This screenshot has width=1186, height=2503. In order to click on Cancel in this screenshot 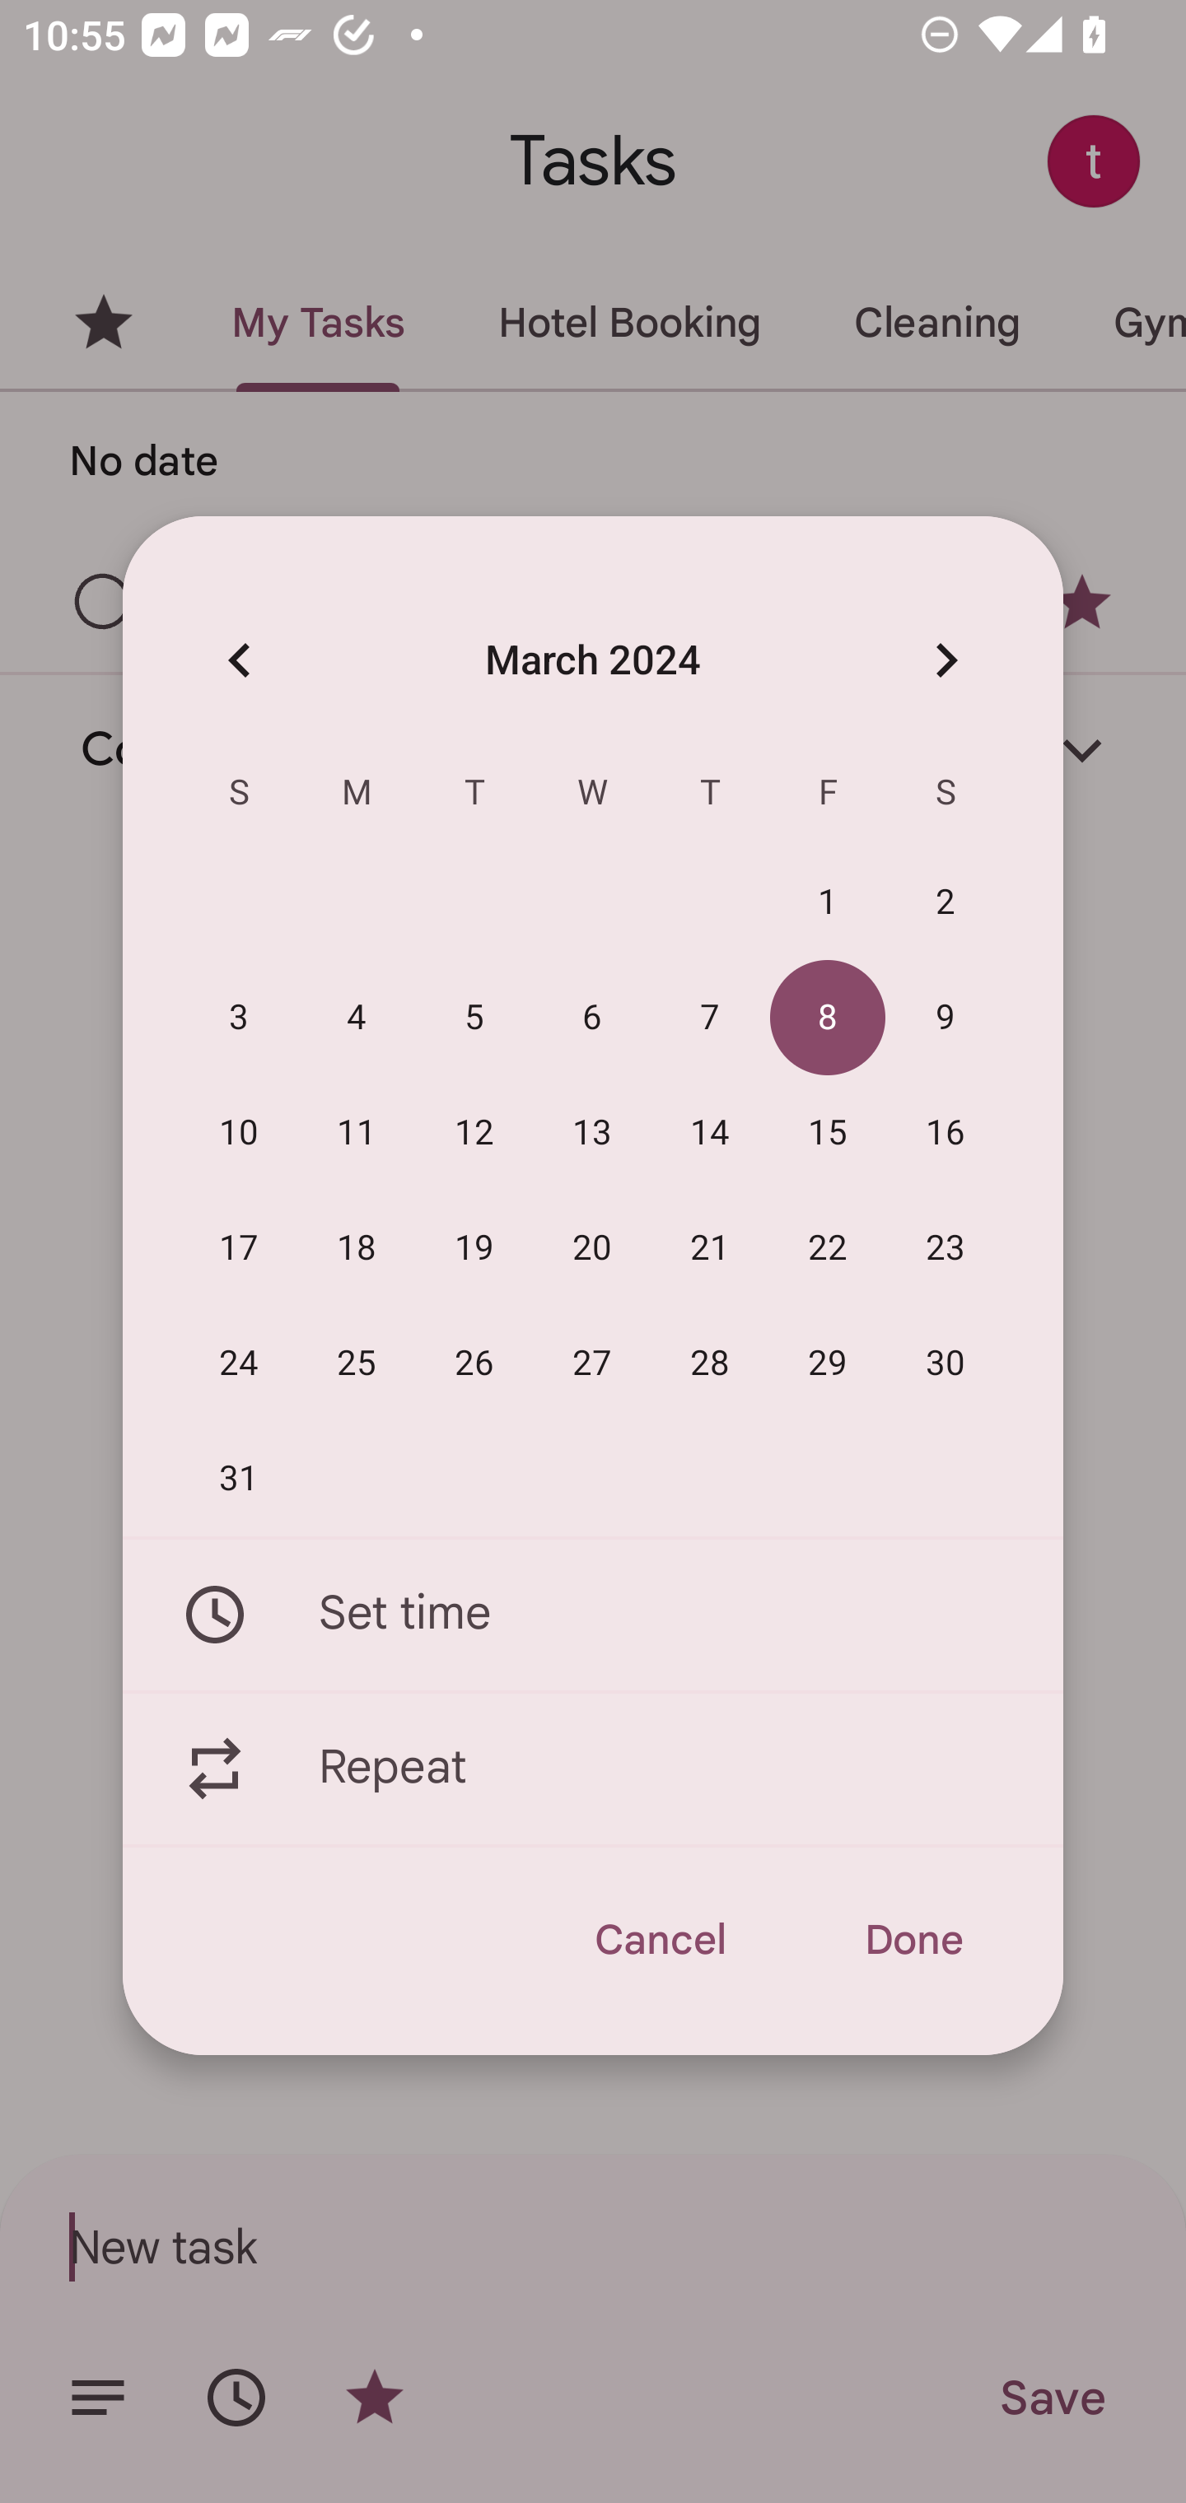, I will do `click(659, 1940)`.